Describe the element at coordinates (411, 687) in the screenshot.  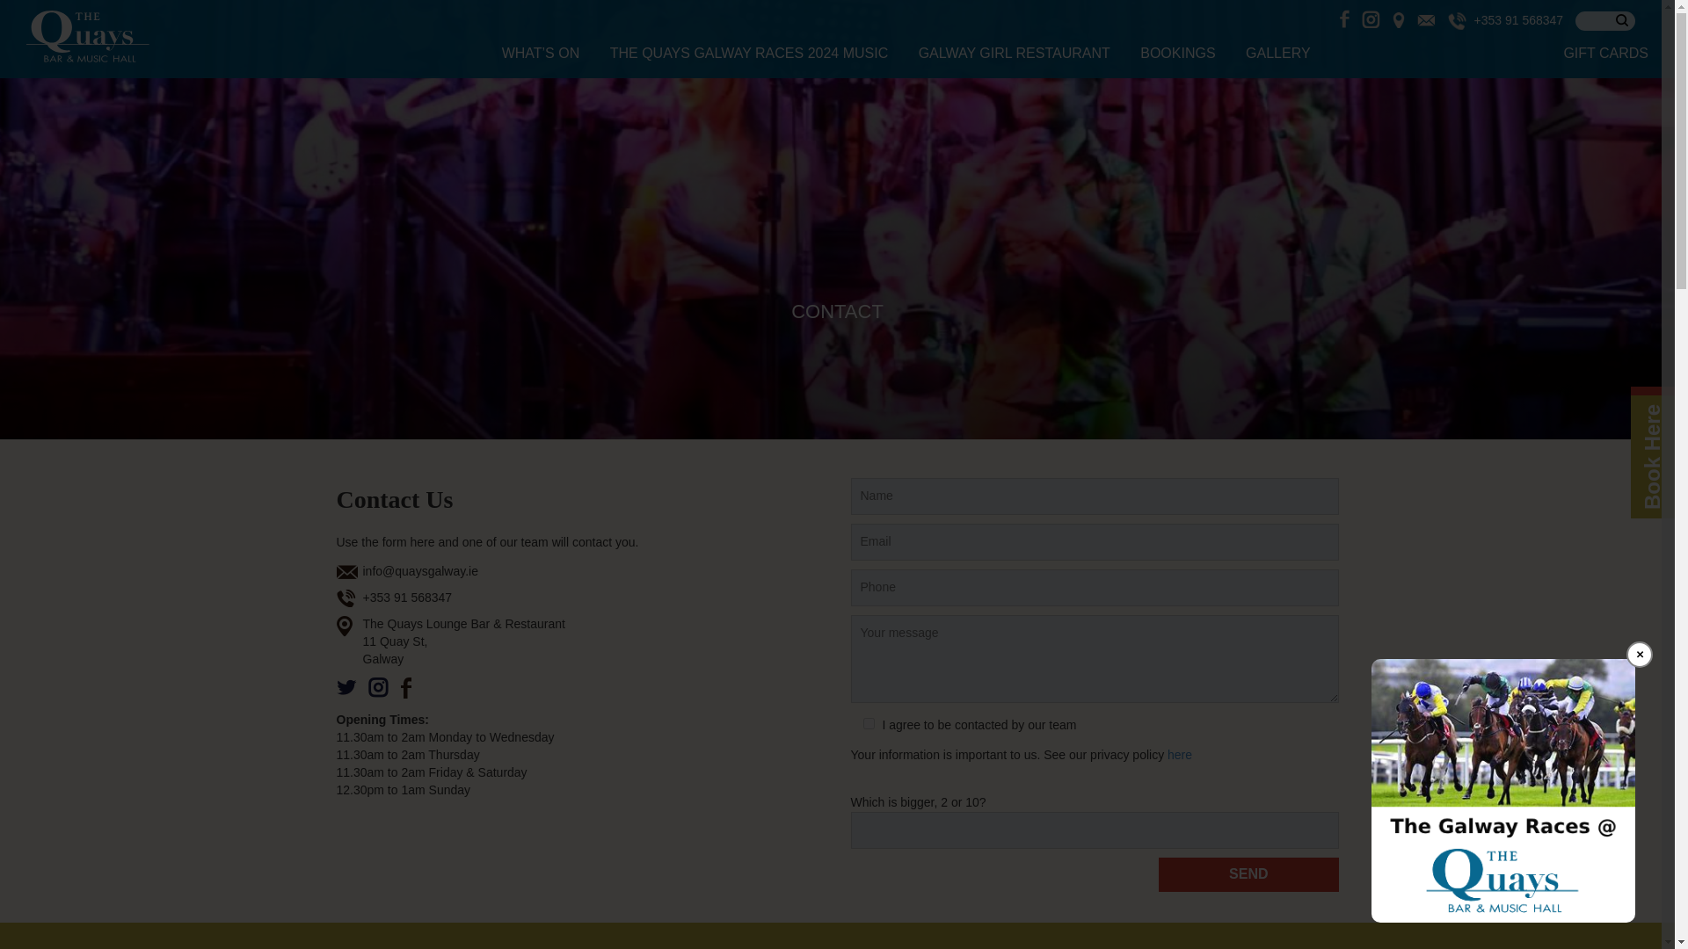
I see `Facebook` at that location.